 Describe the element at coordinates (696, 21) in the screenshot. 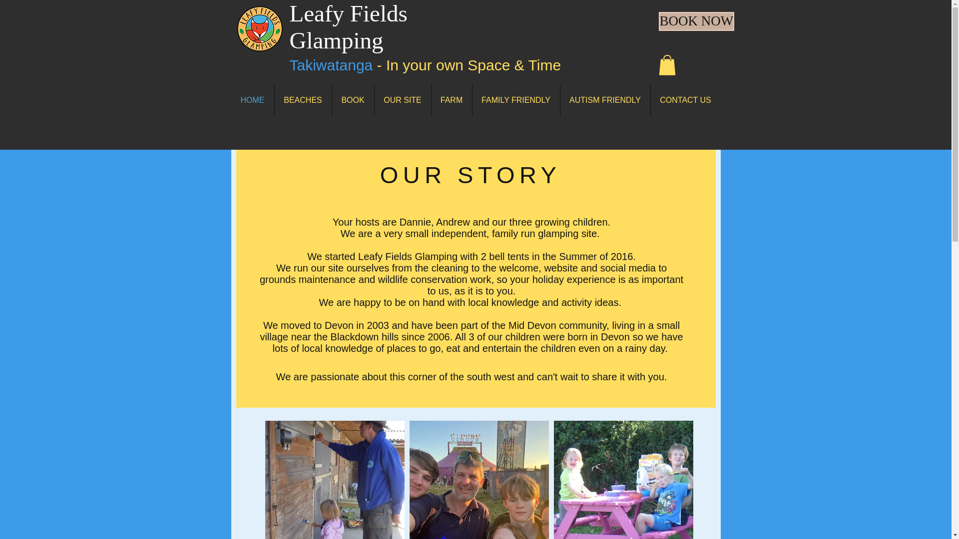

I see `BOOK NOW` at that location.